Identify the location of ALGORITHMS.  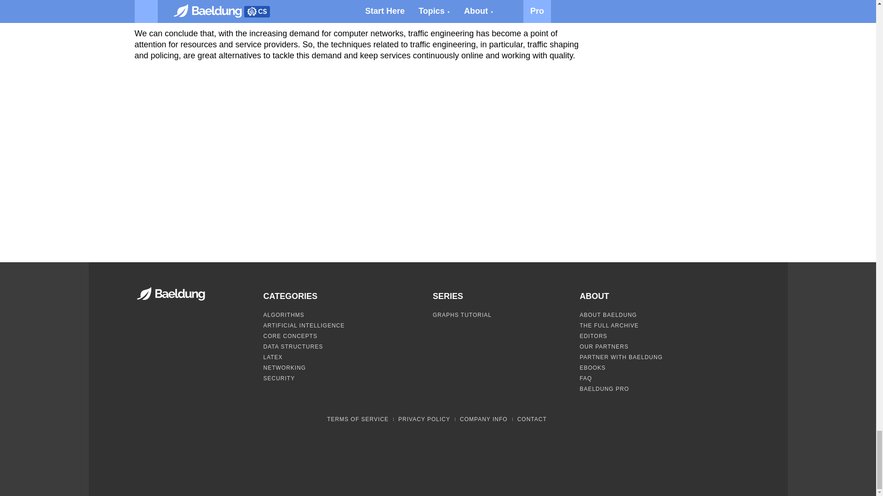
(283, 315).